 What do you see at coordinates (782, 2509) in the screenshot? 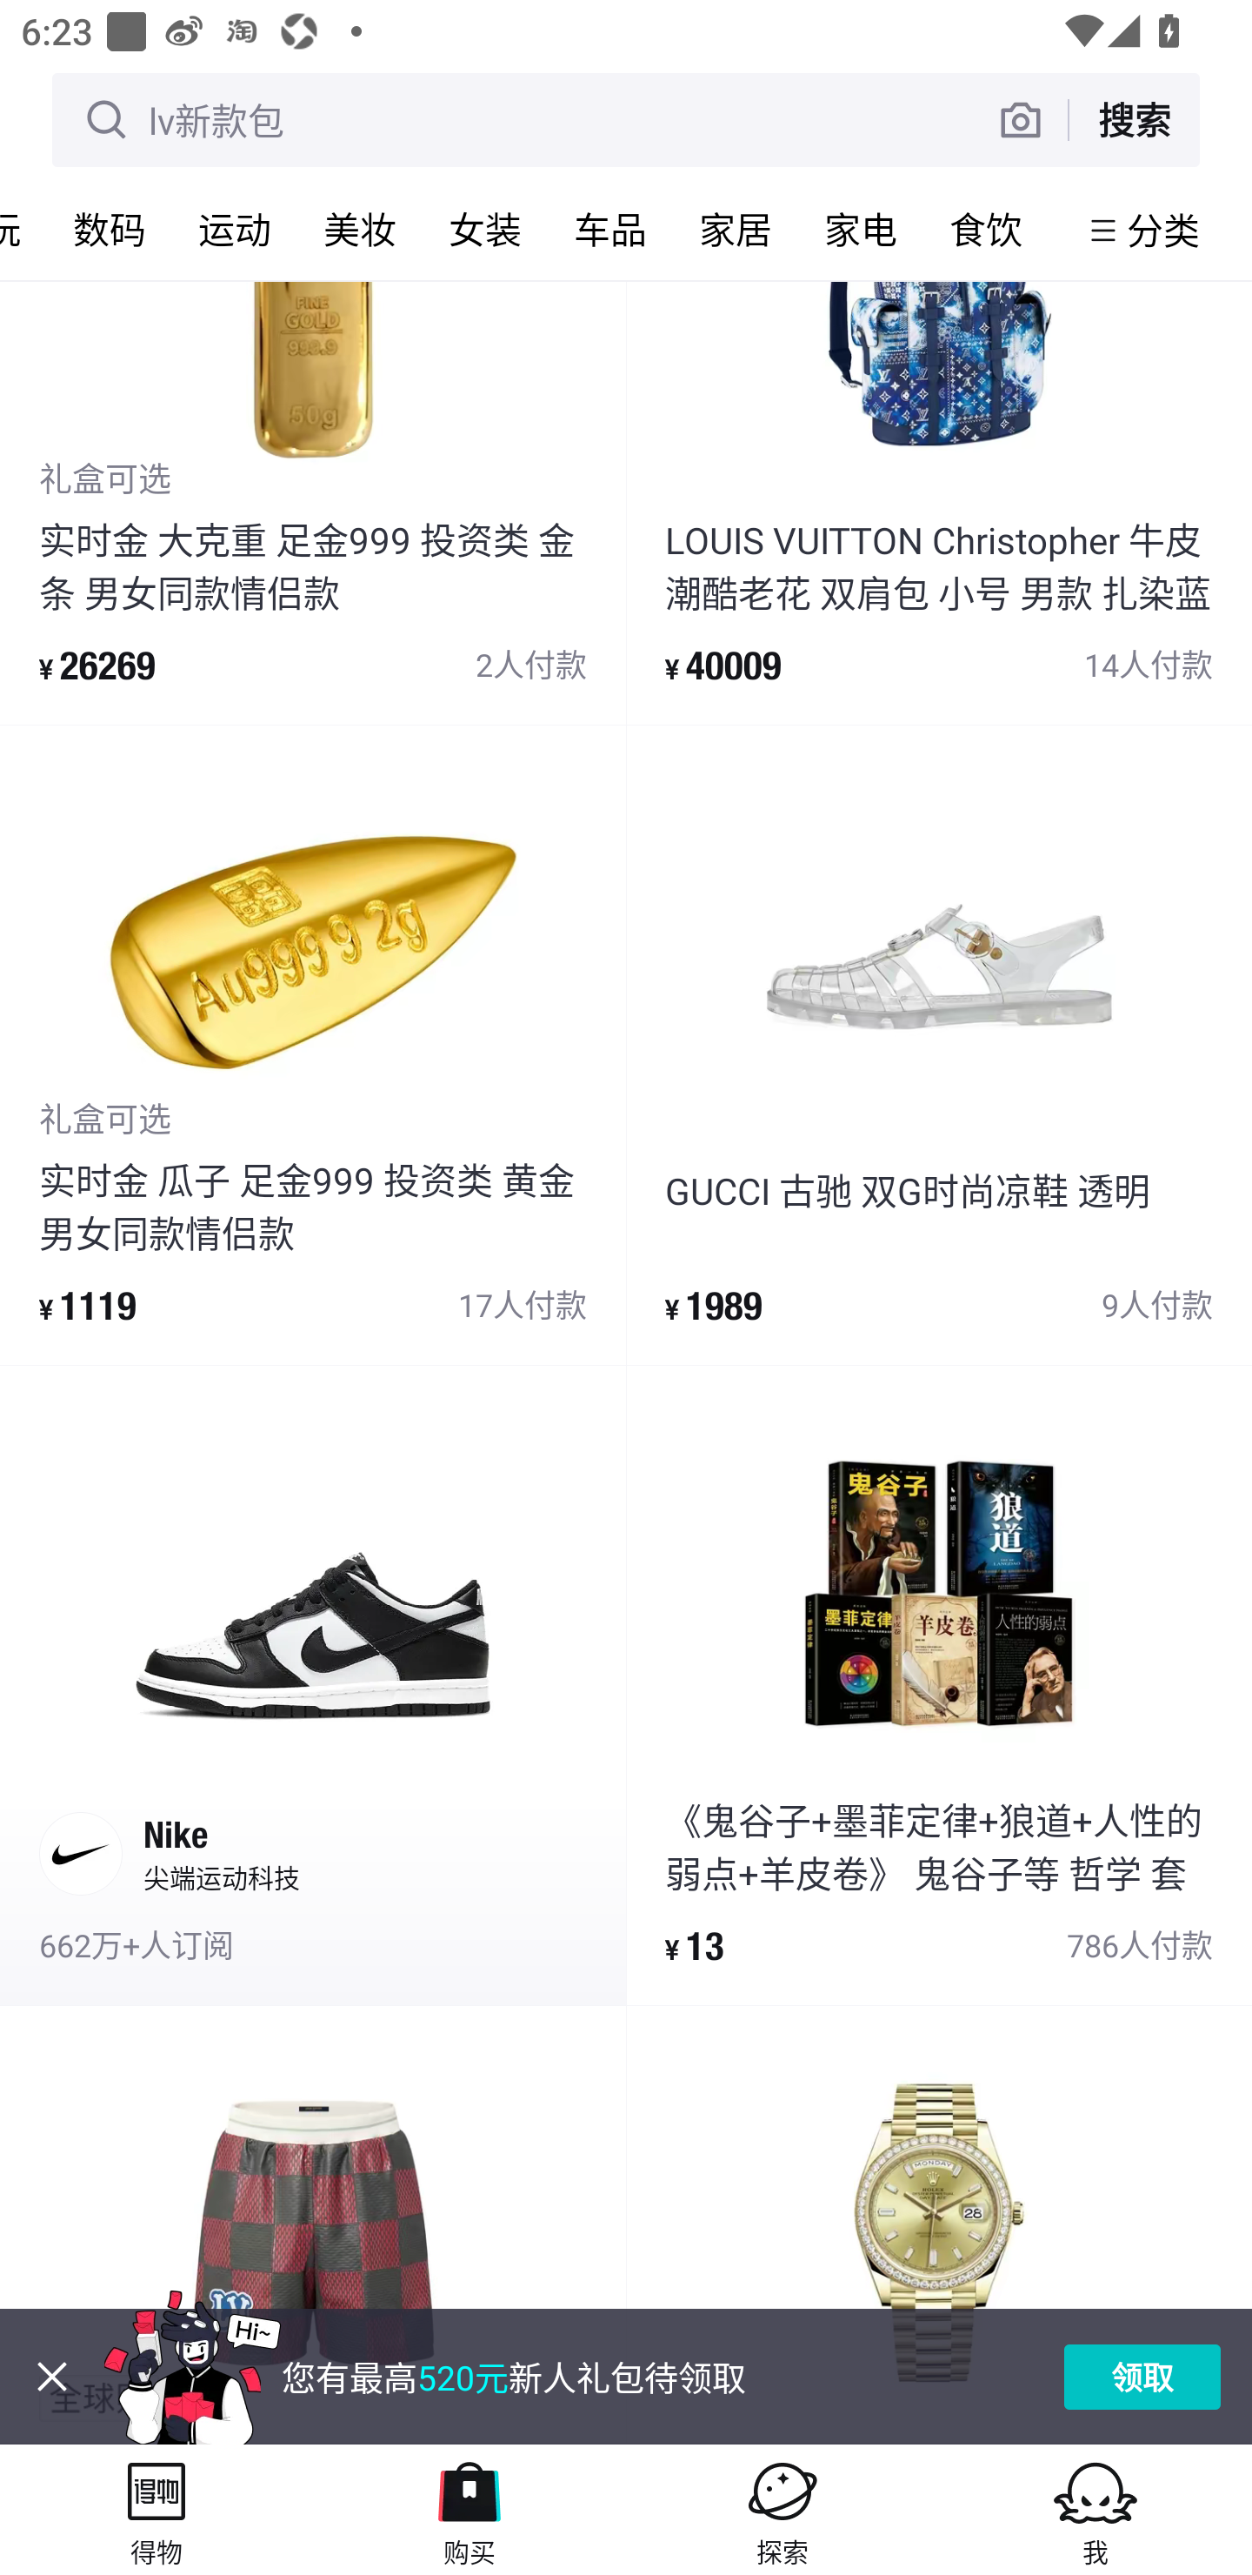
I see `探索` at bounding box center [782, 2509].